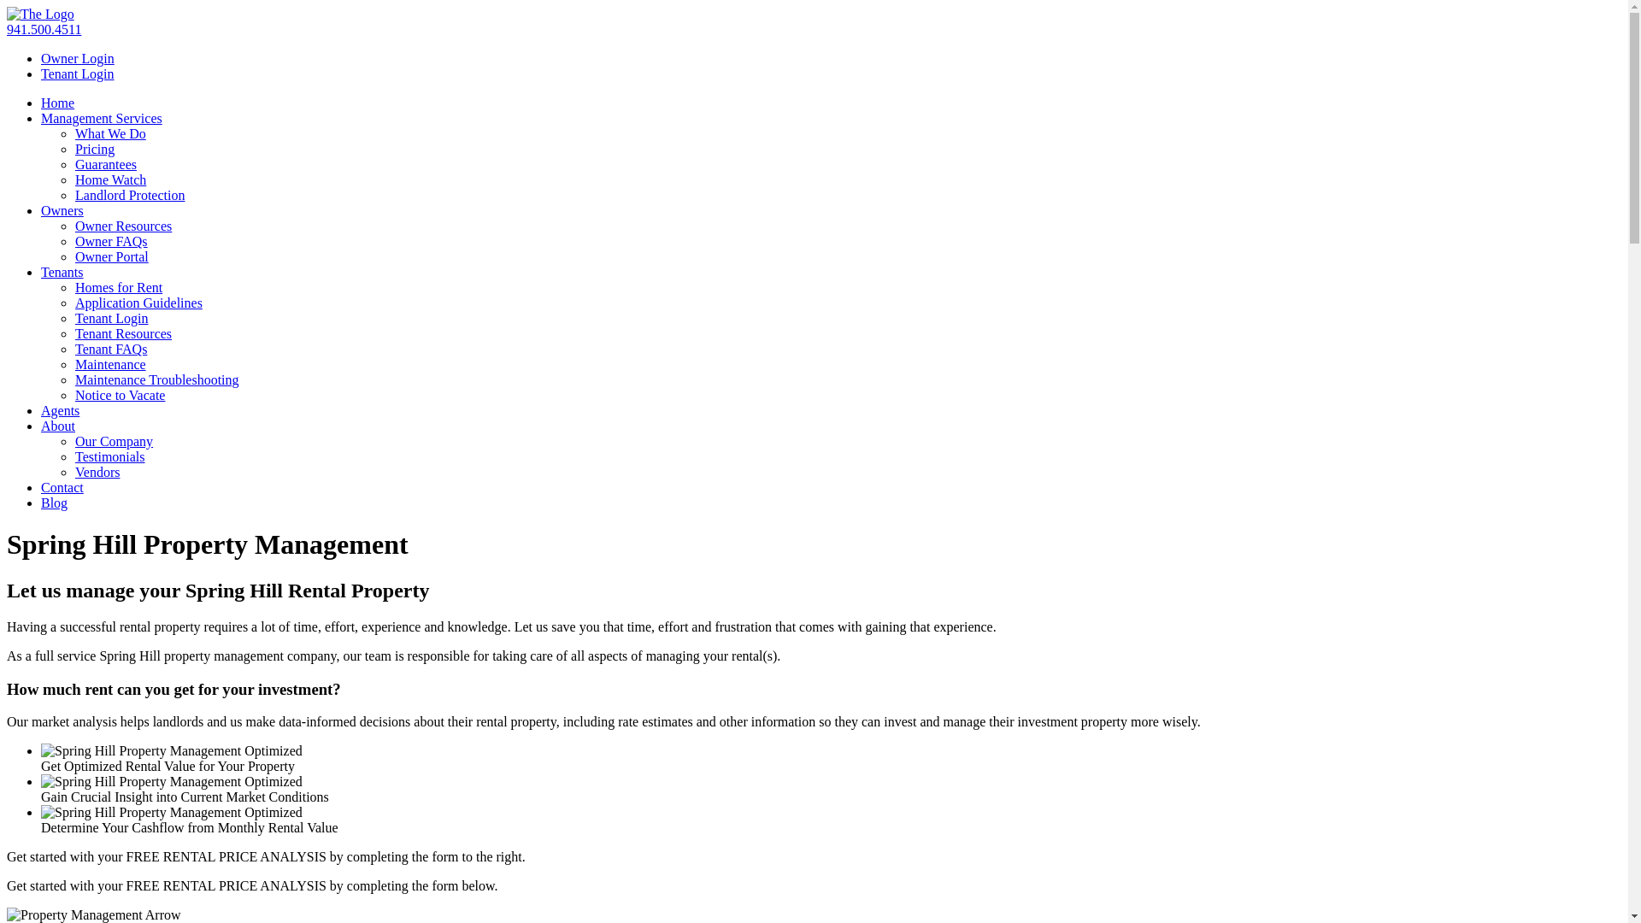  What do you see at coordinates (138, 303) in the screenshot?
I see `Application Guidelines` at bounding box center [138, 303].